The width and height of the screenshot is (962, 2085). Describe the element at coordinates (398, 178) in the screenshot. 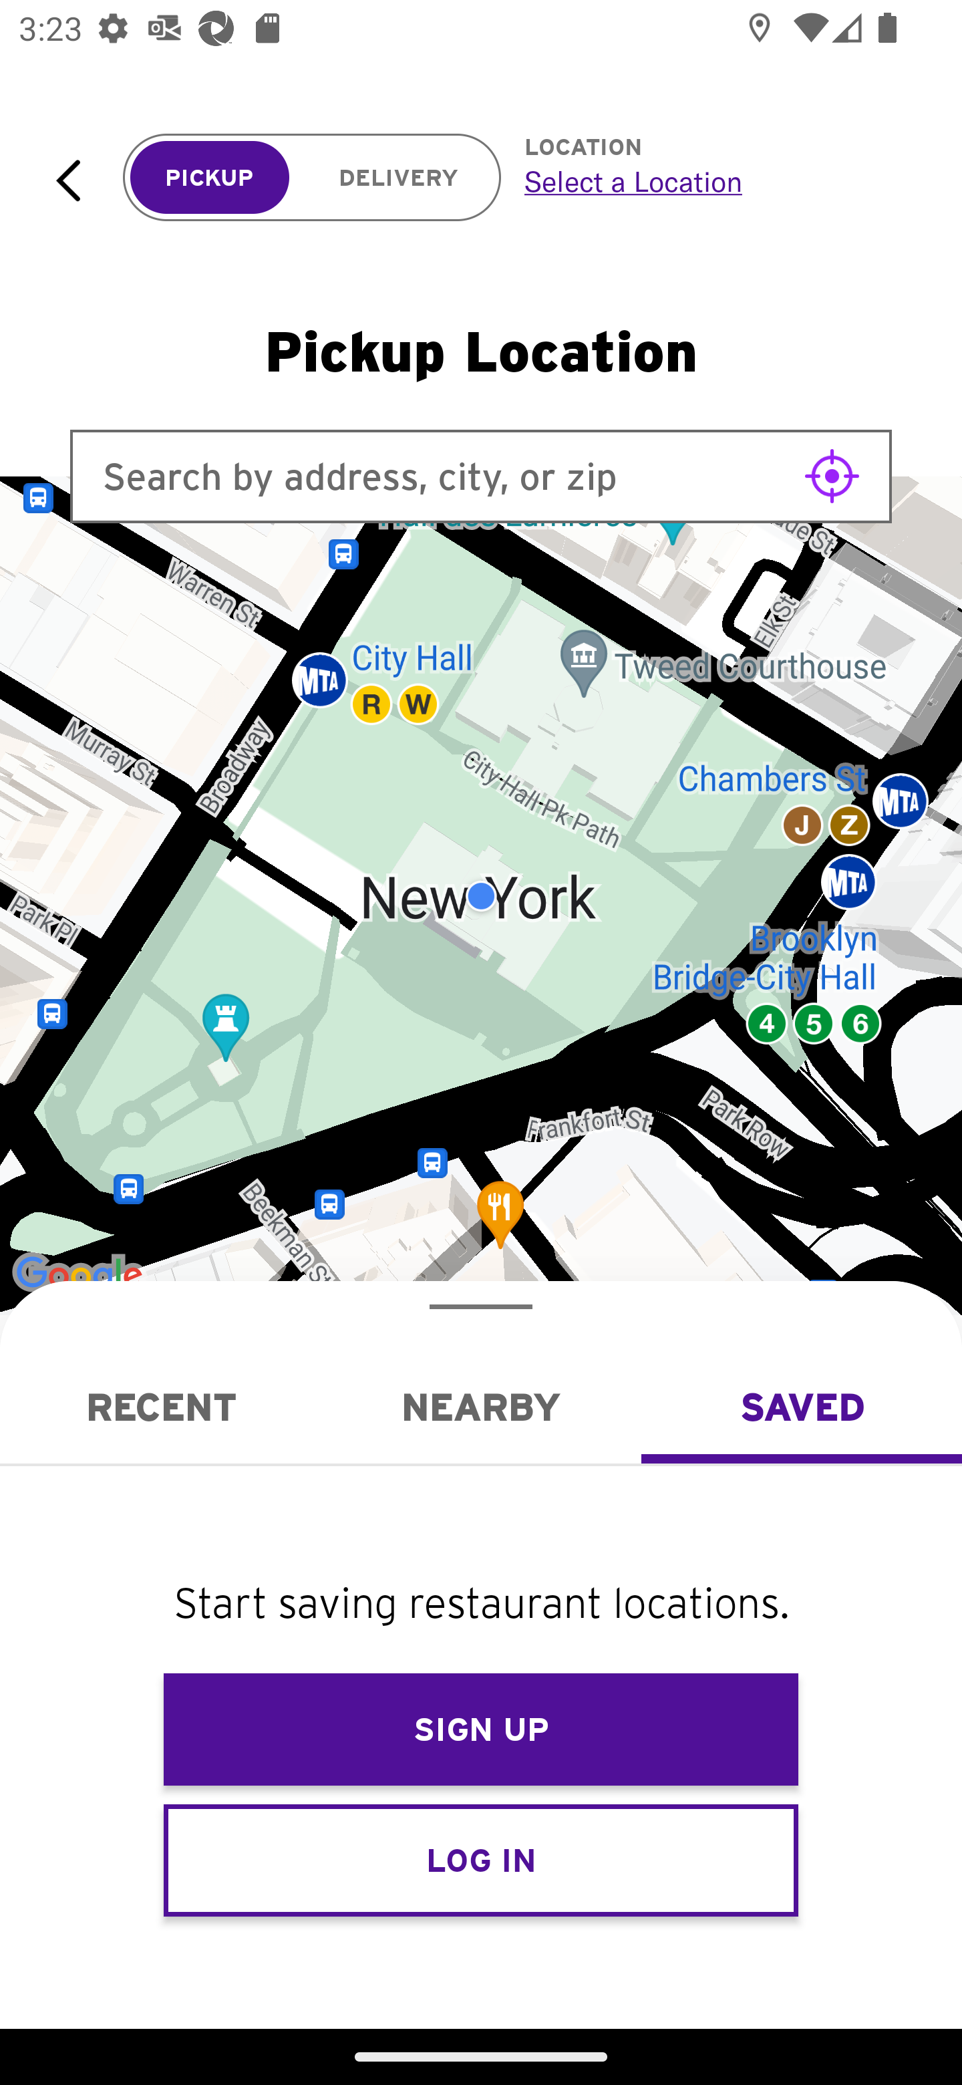

I see `DELIVERY` at that location.